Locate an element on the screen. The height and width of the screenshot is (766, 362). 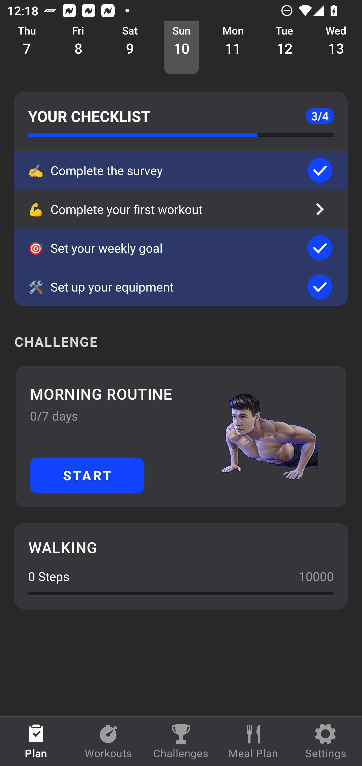
Fri 8 is located at coordinates (78, 48).